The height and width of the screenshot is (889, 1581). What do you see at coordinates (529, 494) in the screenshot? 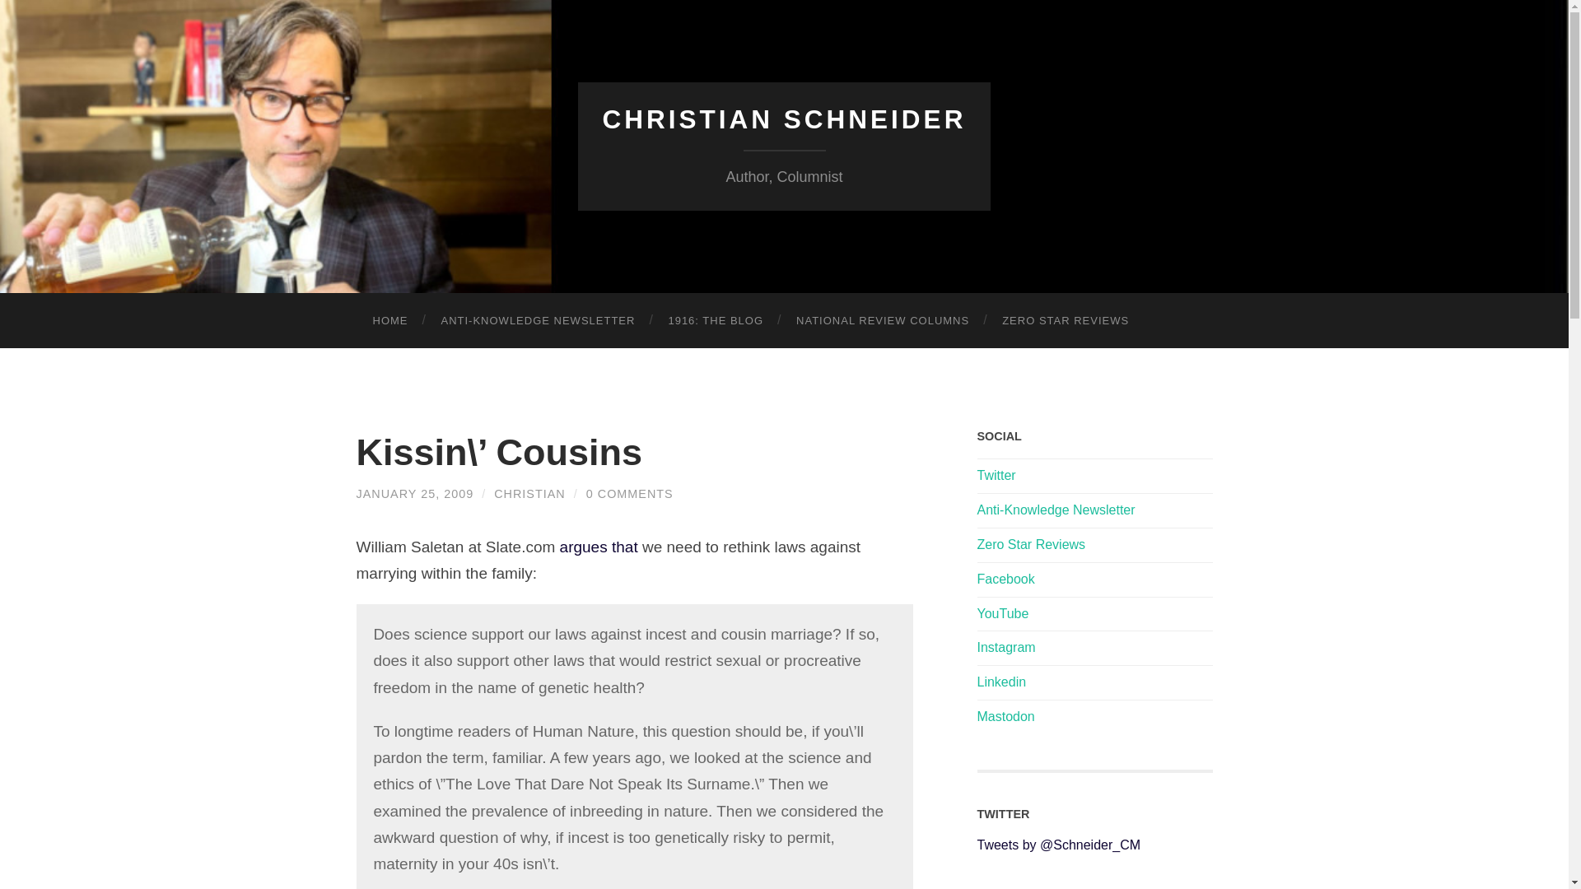
I see `Posts by Christian` at bounding box center [529, 494].